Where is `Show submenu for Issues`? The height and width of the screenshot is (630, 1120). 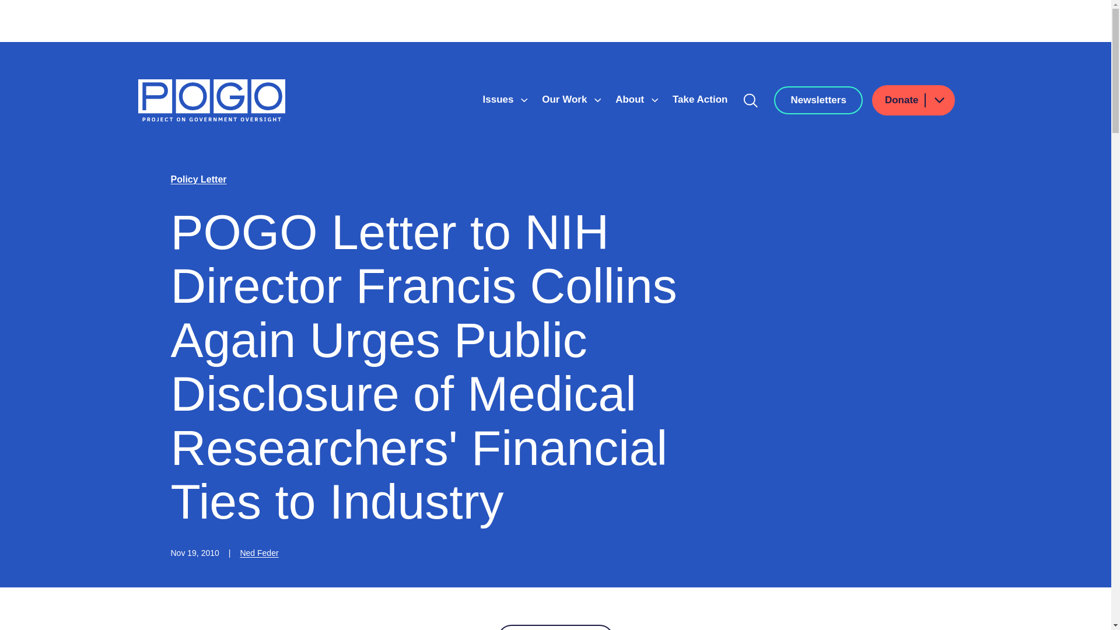
Show submenu for Issues is located at coordinates (524, 100).